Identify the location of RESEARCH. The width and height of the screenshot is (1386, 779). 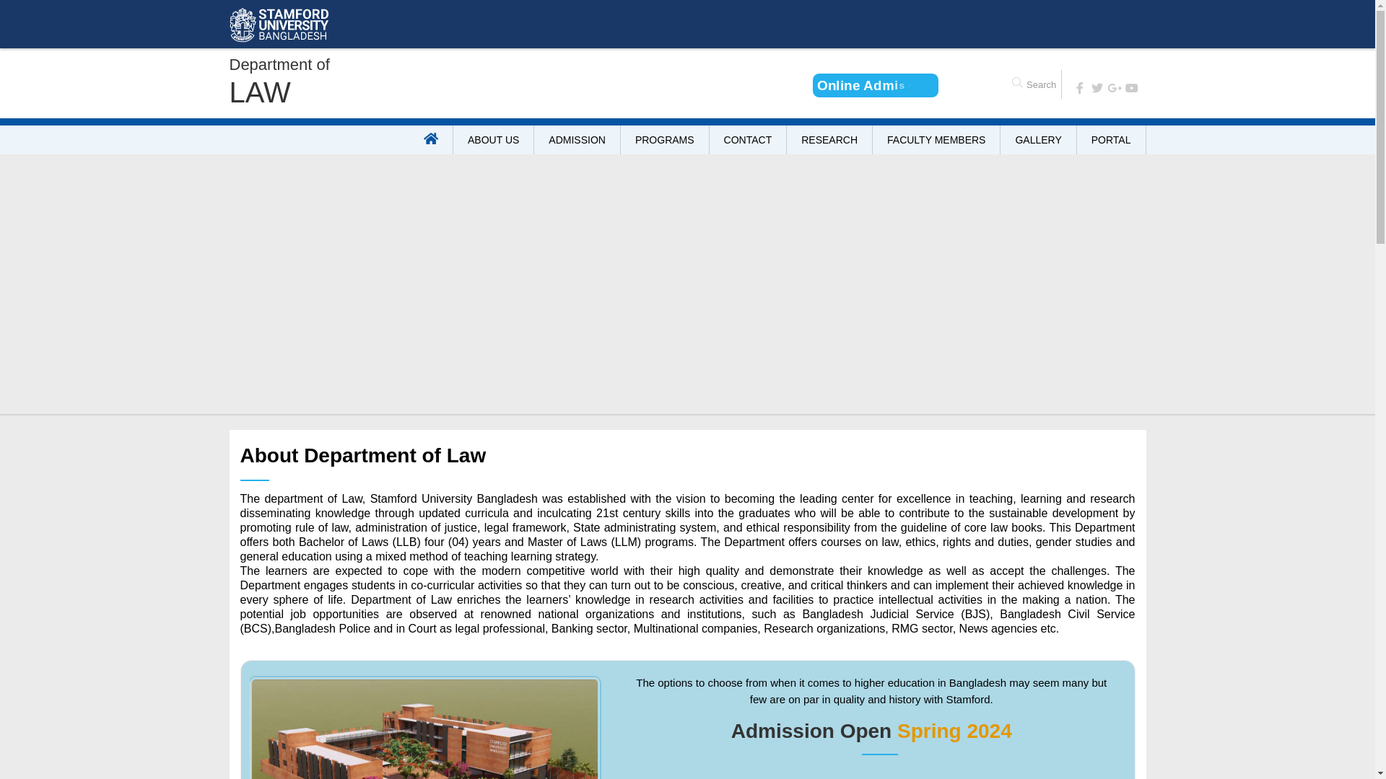
(830, 140).